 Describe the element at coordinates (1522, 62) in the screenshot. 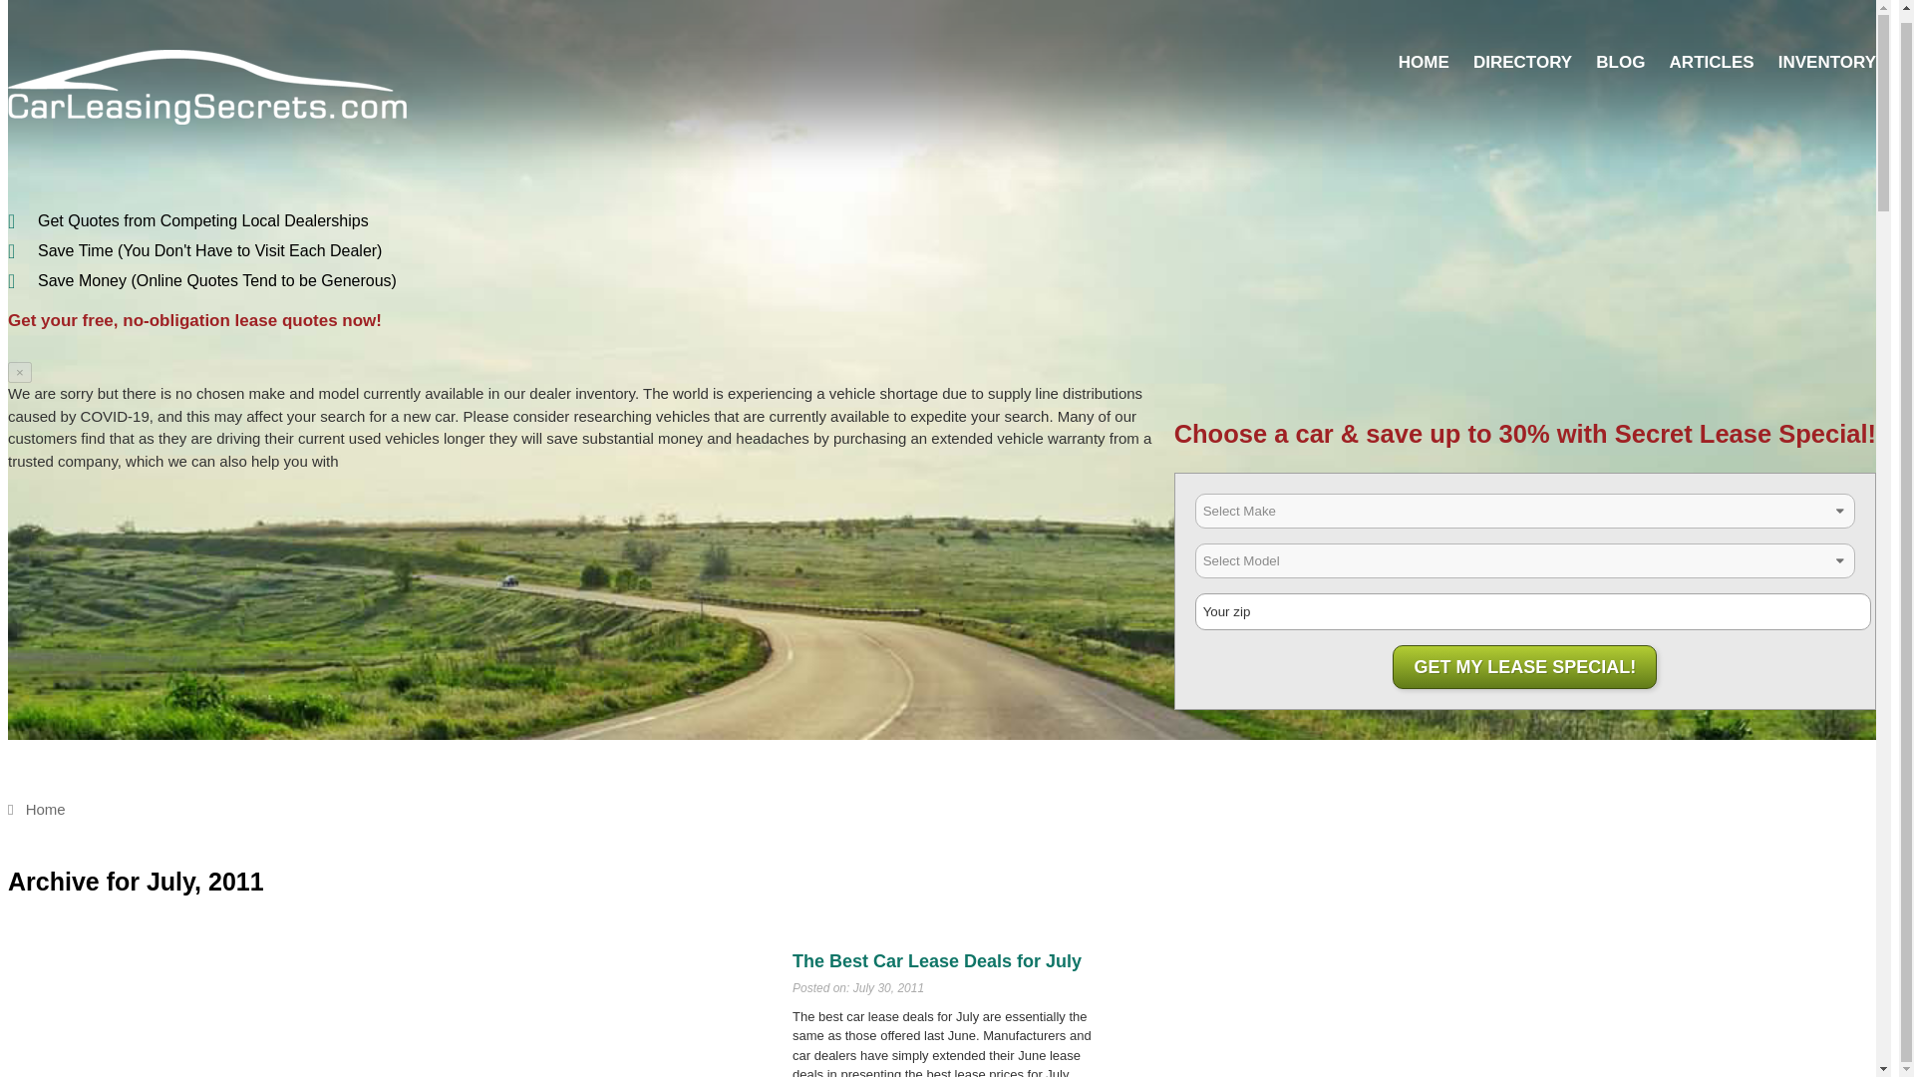

I see `DIRECTORY` at that location.